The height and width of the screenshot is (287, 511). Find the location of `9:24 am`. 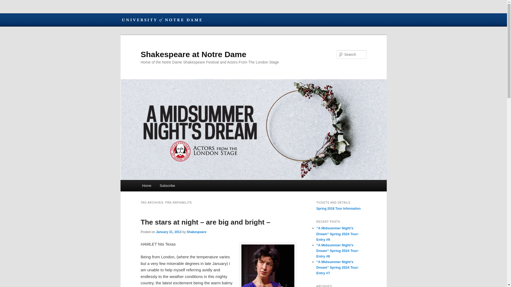

9:24 am is located at coordinates (168, 232).